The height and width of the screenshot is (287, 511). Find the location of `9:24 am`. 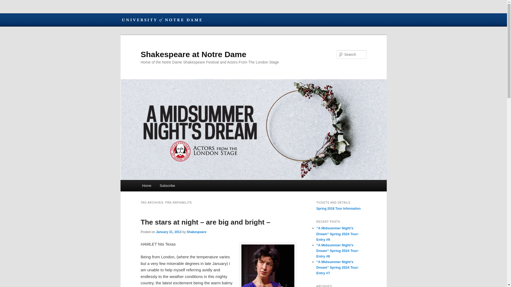

9:24 am is located at coordinates (168, 232).